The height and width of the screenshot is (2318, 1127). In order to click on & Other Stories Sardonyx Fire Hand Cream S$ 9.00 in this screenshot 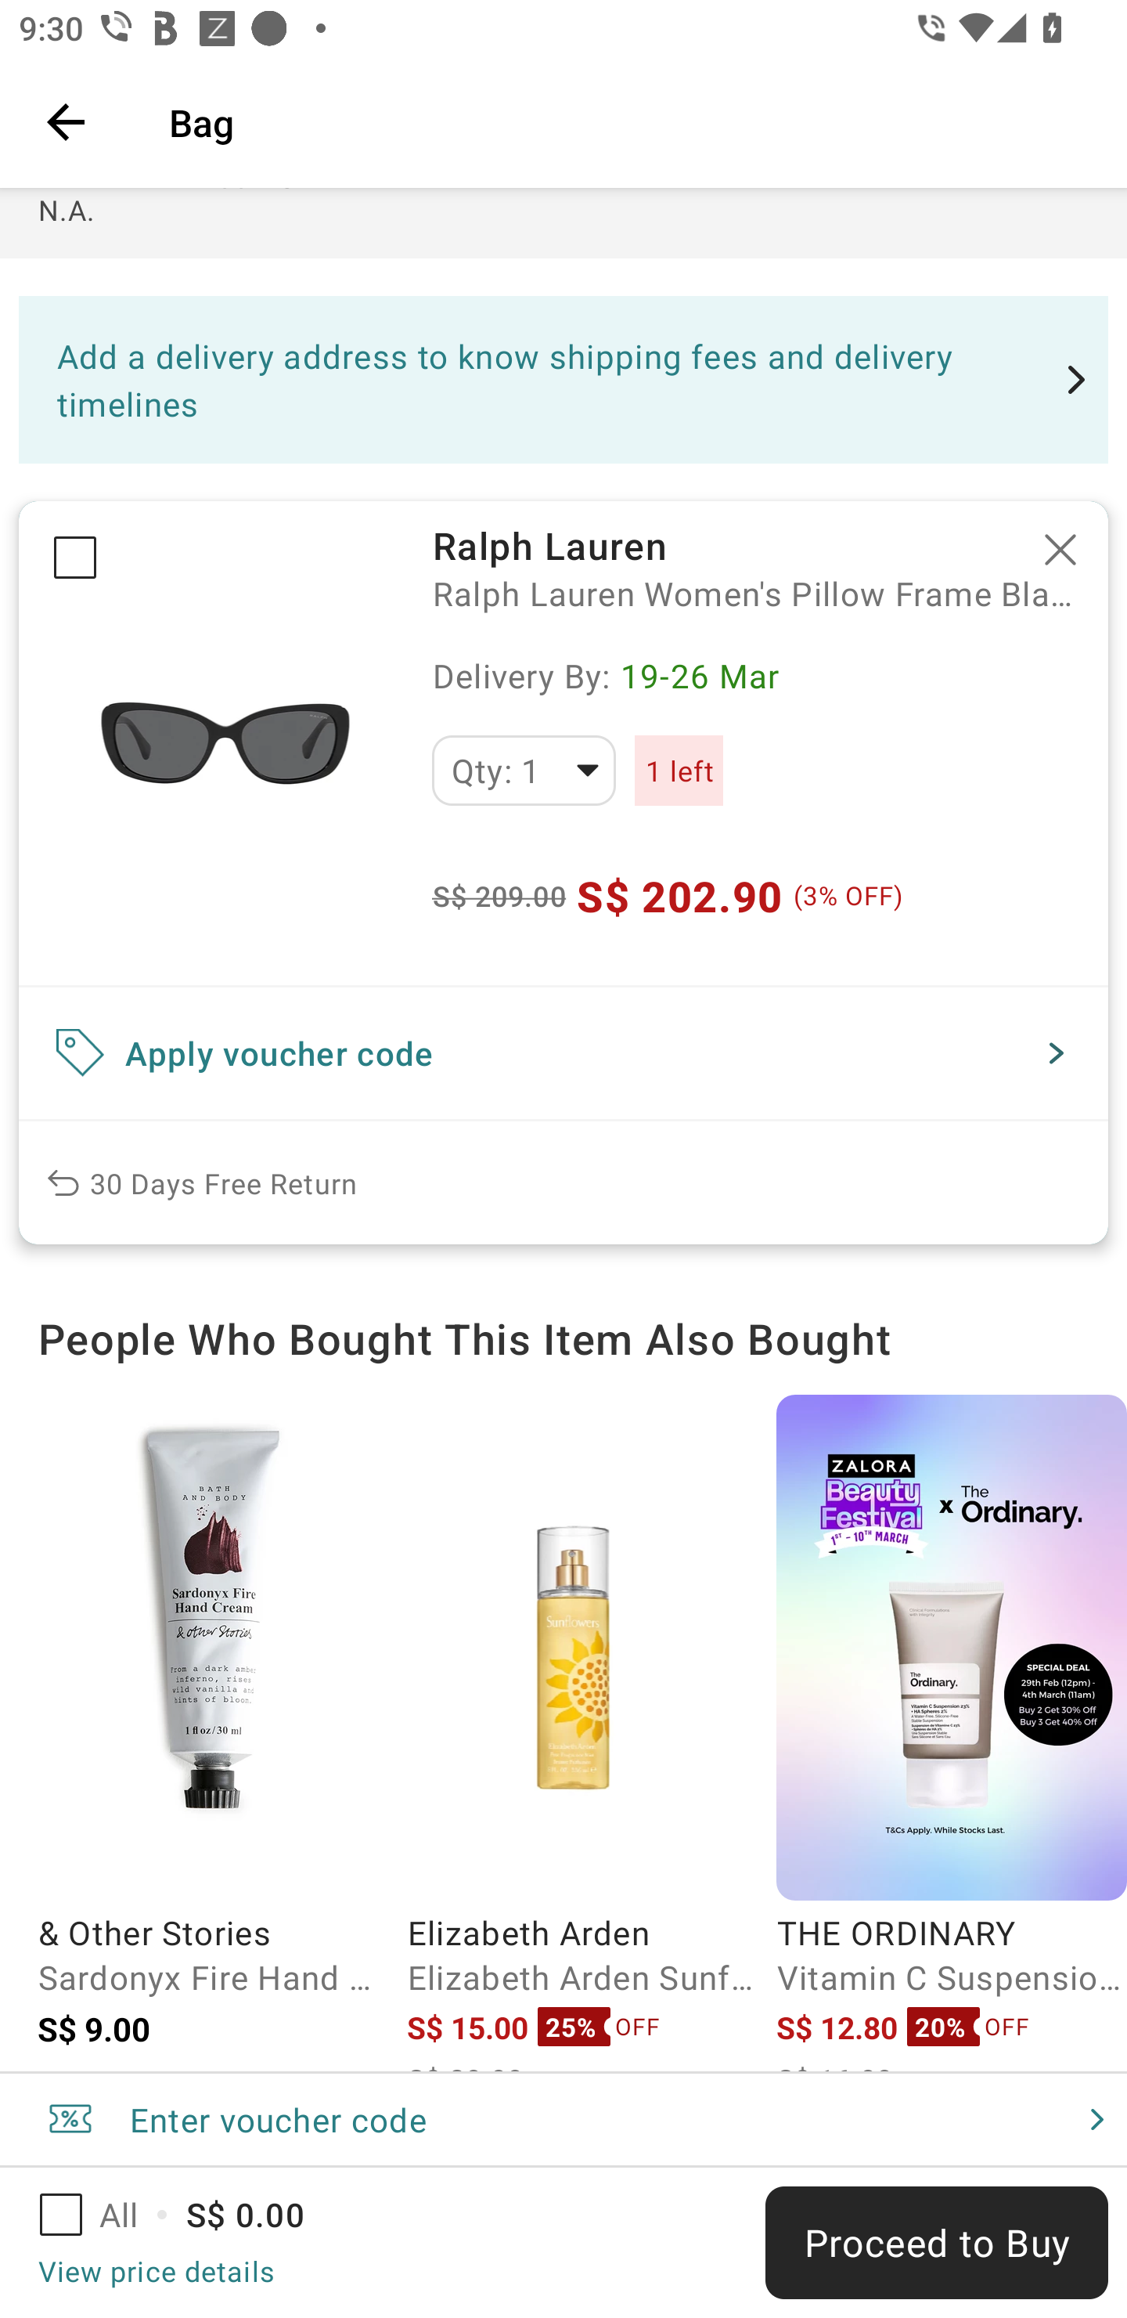, I will do `click(212, 1734)`.